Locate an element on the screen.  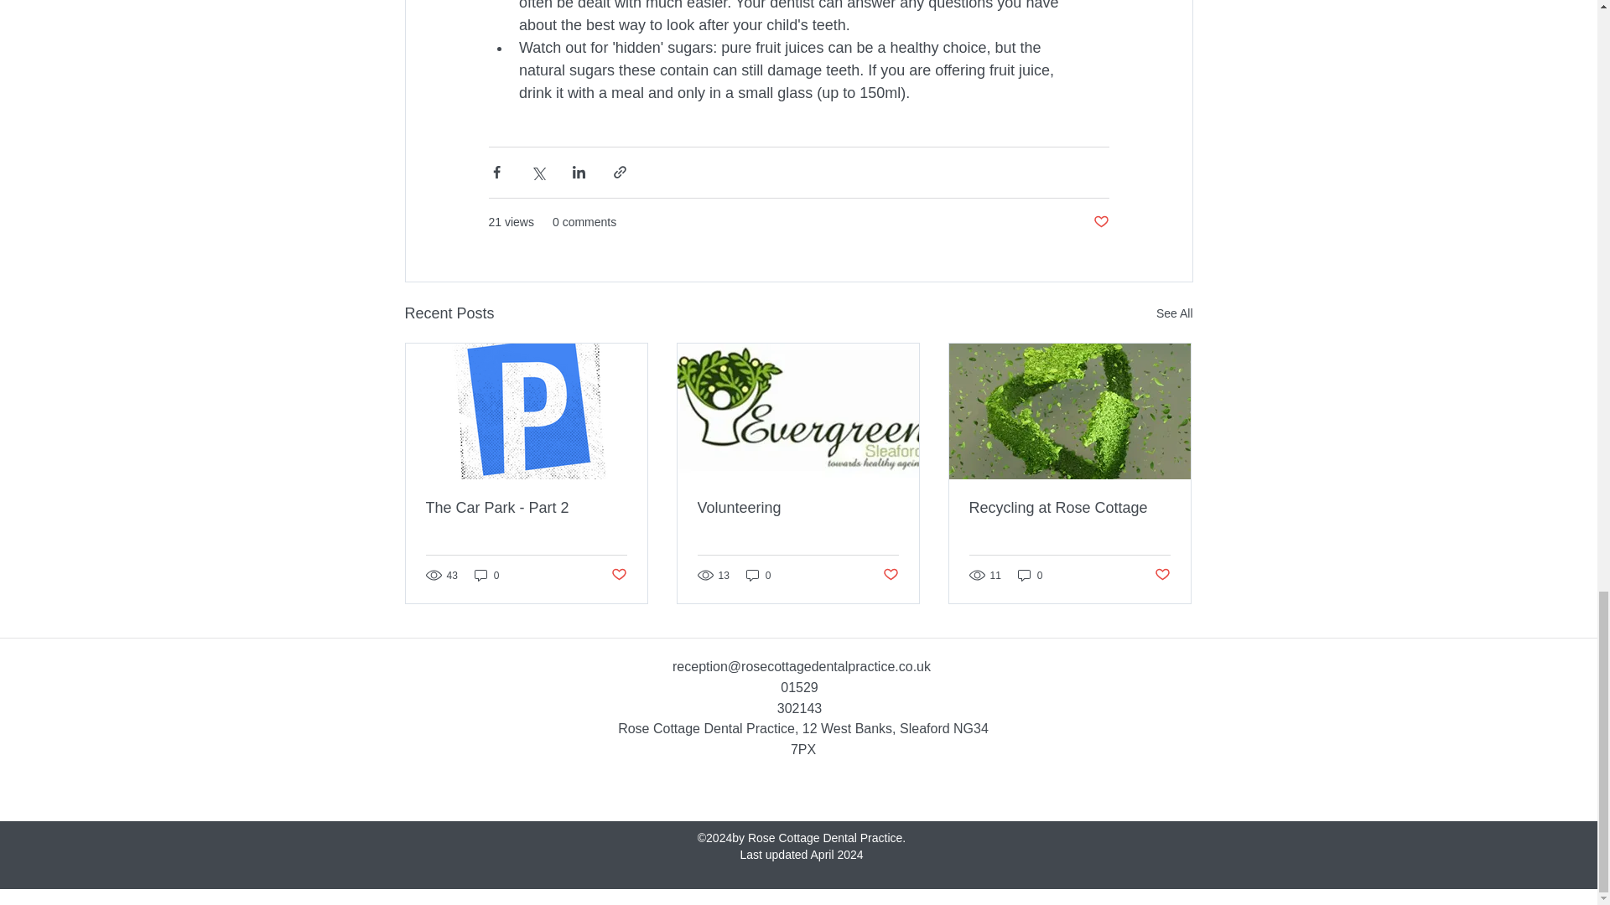
Post not marked as liked is located at coordinates (1100, 222).